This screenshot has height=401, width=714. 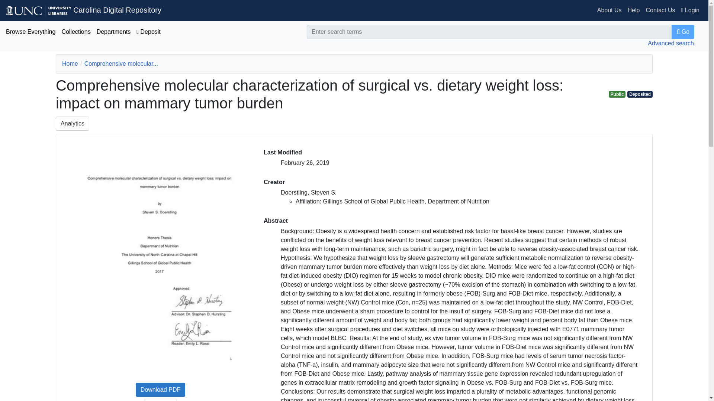 What do you see at coordinates (690, 10) in the screenshot?
I see `Login` at bounding box center [690, 10].